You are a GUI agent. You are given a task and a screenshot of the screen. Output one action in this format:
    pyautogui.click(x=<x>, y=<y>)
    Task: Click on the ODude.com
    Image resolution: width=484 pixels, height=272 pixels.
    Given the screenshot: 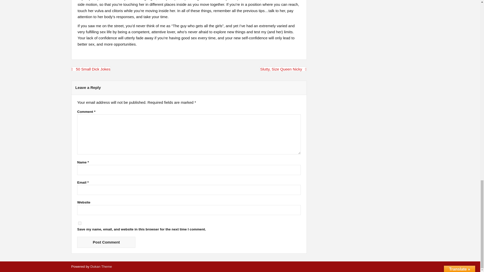 What is the action you would take?
    pyautogui.click(x=101, y=266)
    